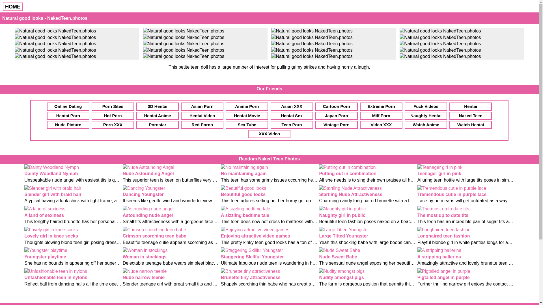 The image size is (543, 305). I want to click on Natural good looks   NakedTeen.photos, so click(55, 31).